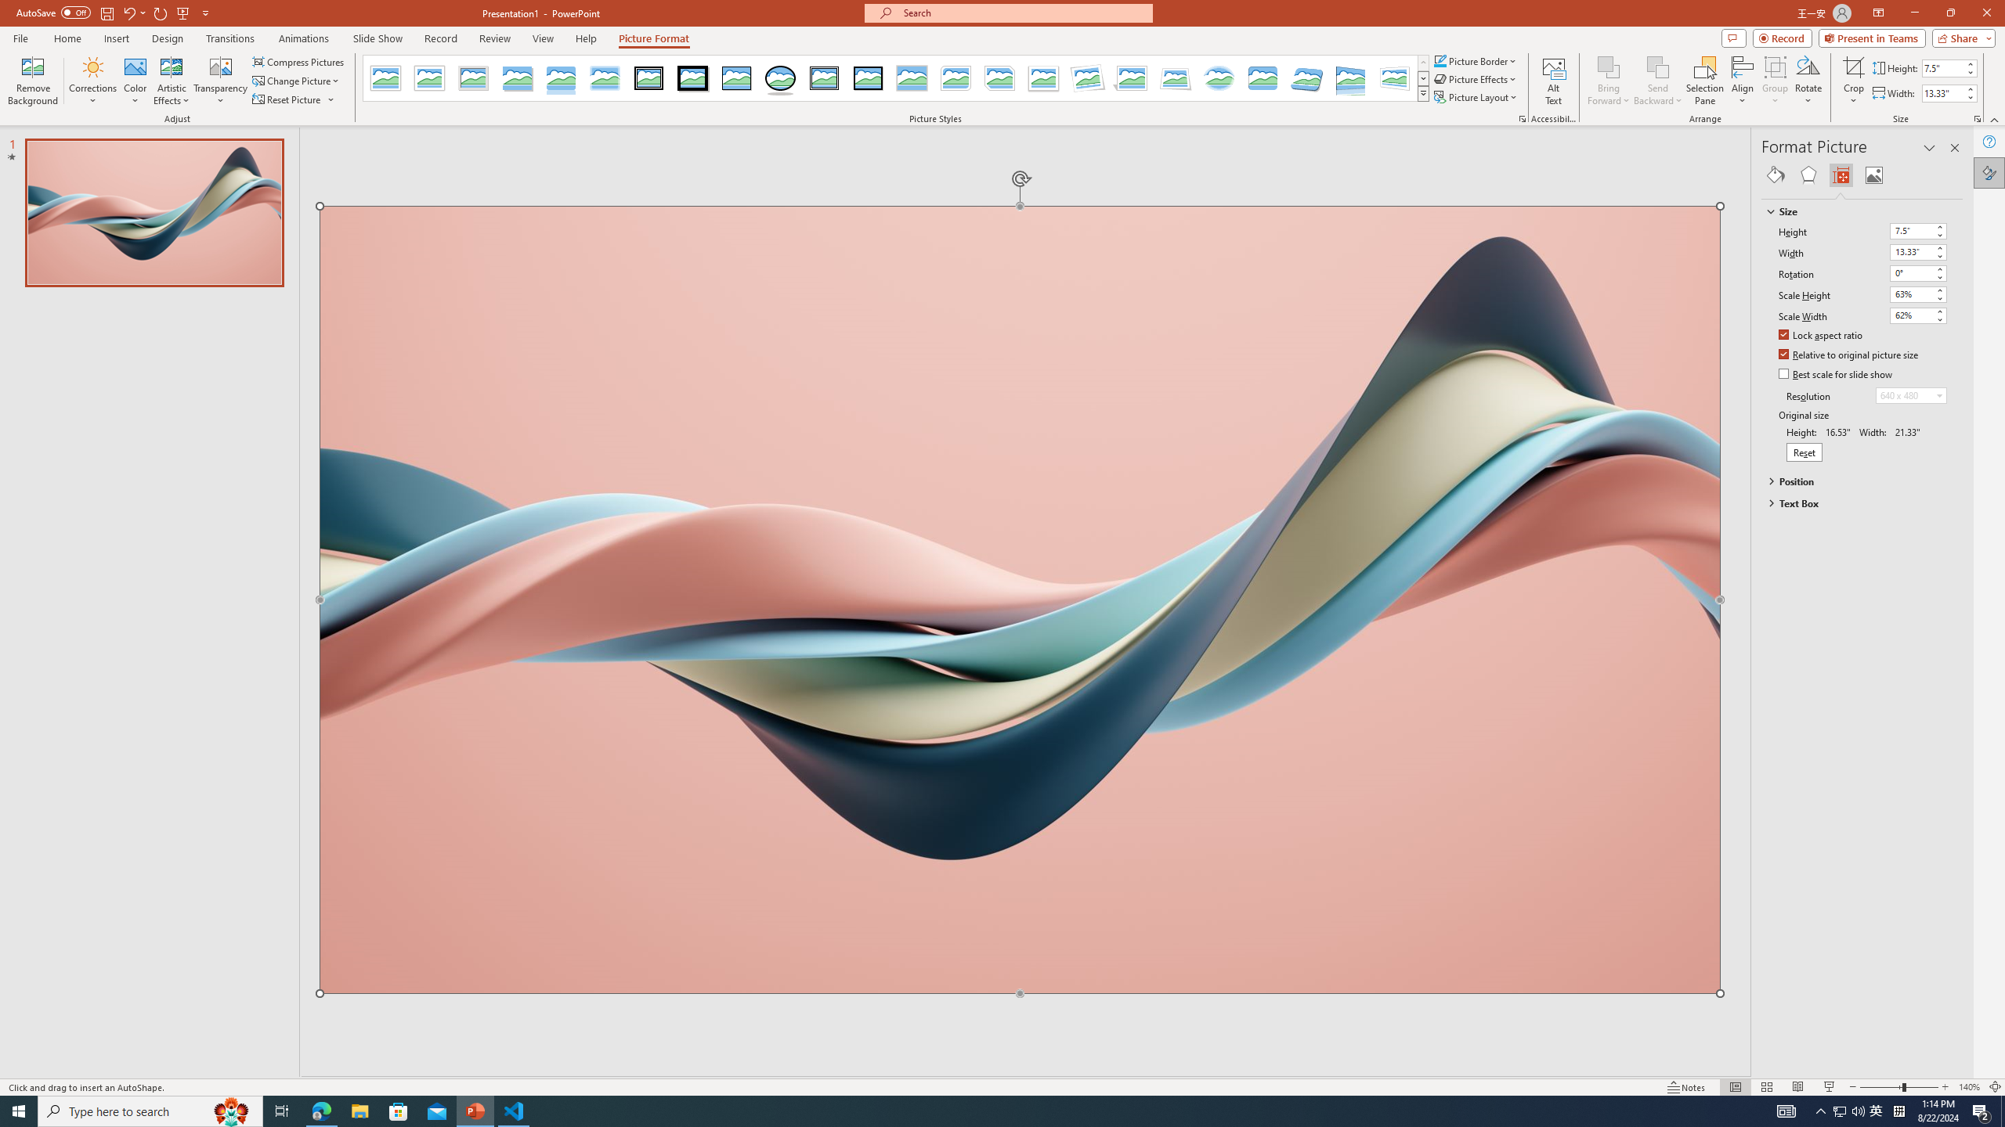 The height and width of the screenshot is (1127, 2005). Describe the element at coordinates (1969, 1087) in the screenshot. I see `Zoom 140%` at that location.